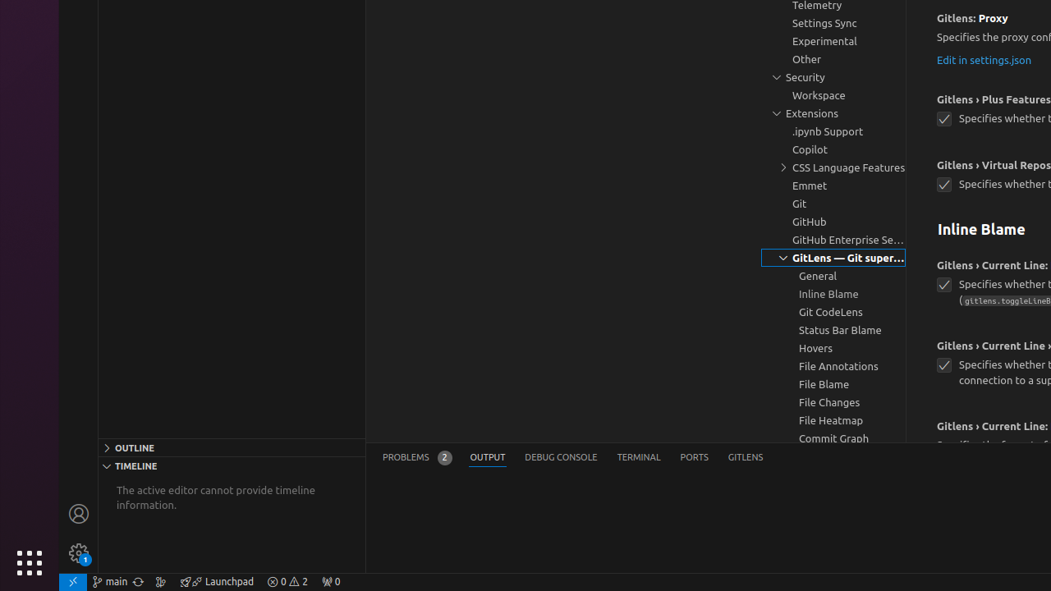  Describe the element at coordinates (833, 95) in the screenshot. I see `Workspace, group` at that location.